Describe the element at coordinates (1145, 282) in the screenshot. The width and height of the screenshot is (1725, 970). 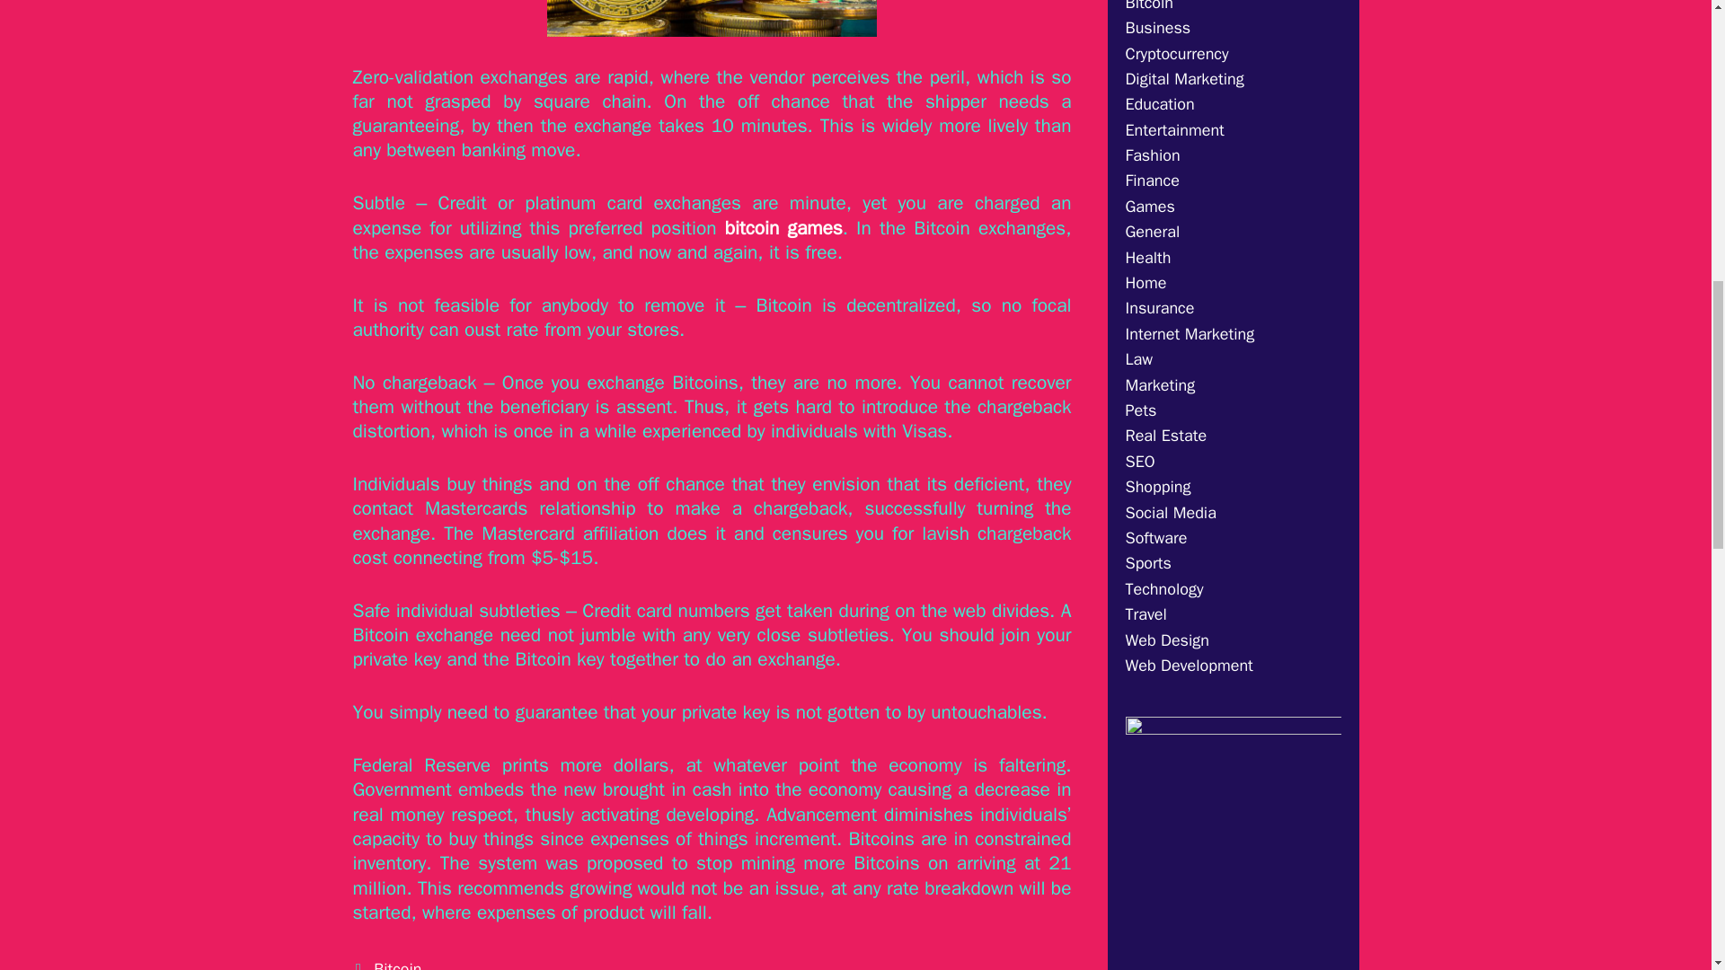
I see `Home` at that location.